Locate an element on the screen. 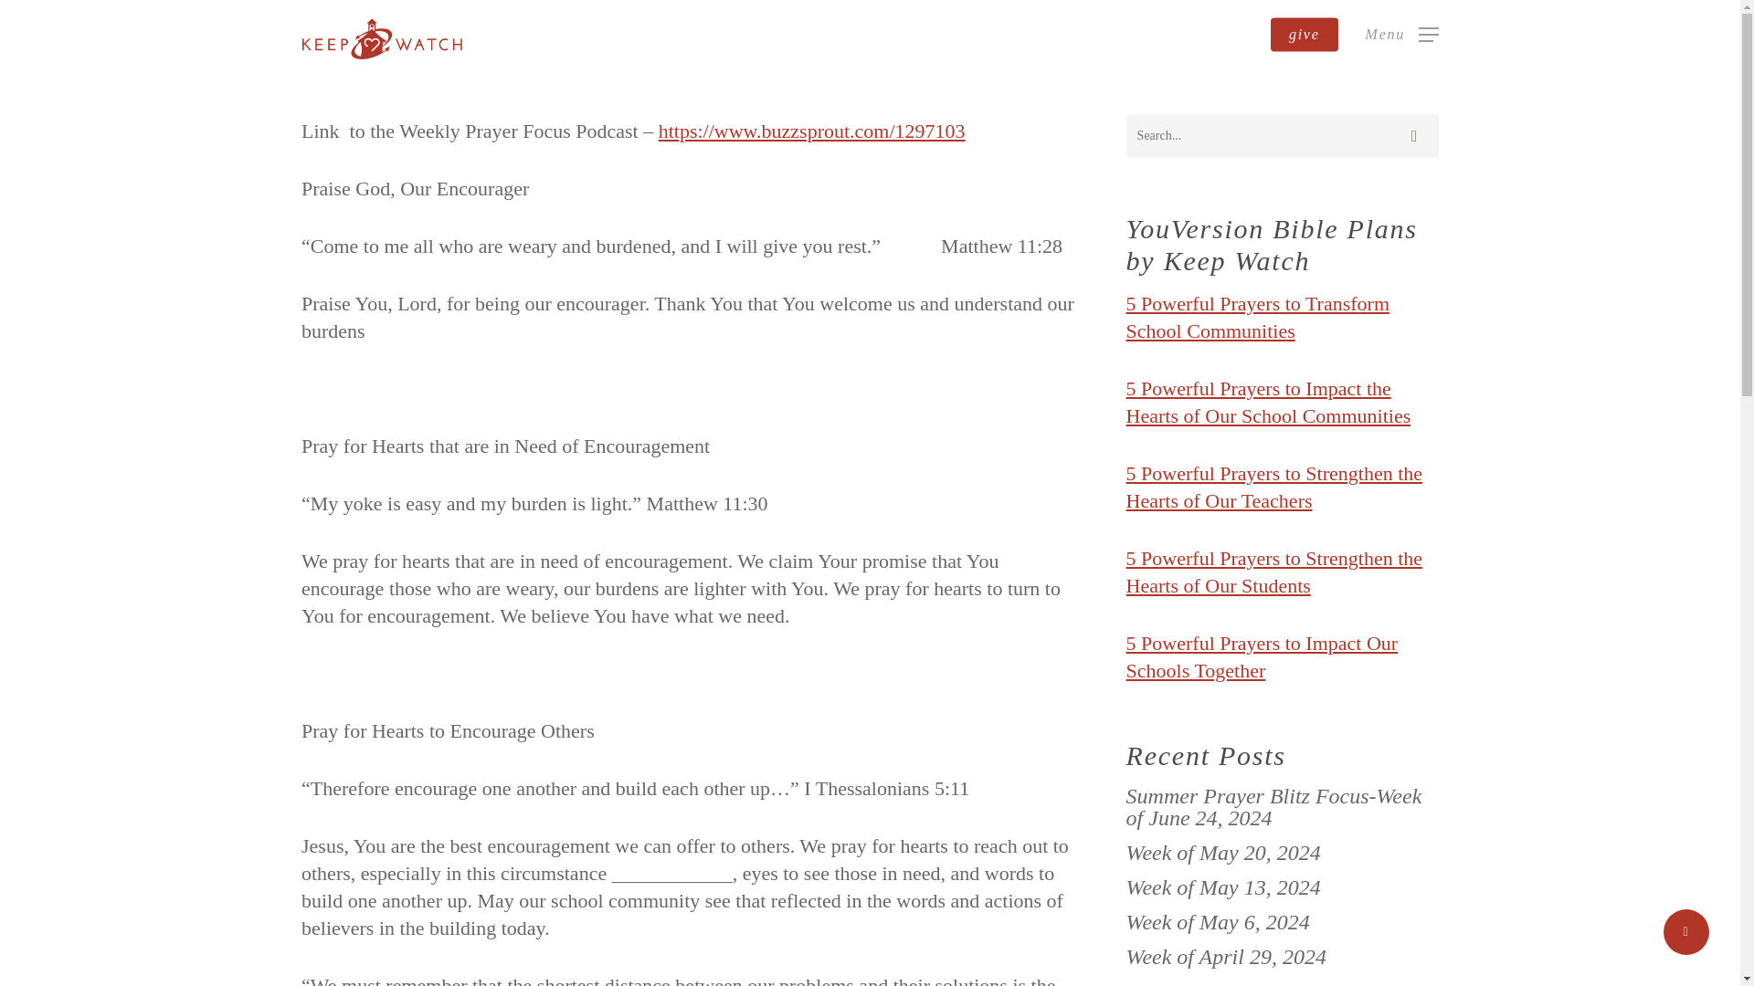  Week of May 13, 2024 is located at coordinates (1282, 887).